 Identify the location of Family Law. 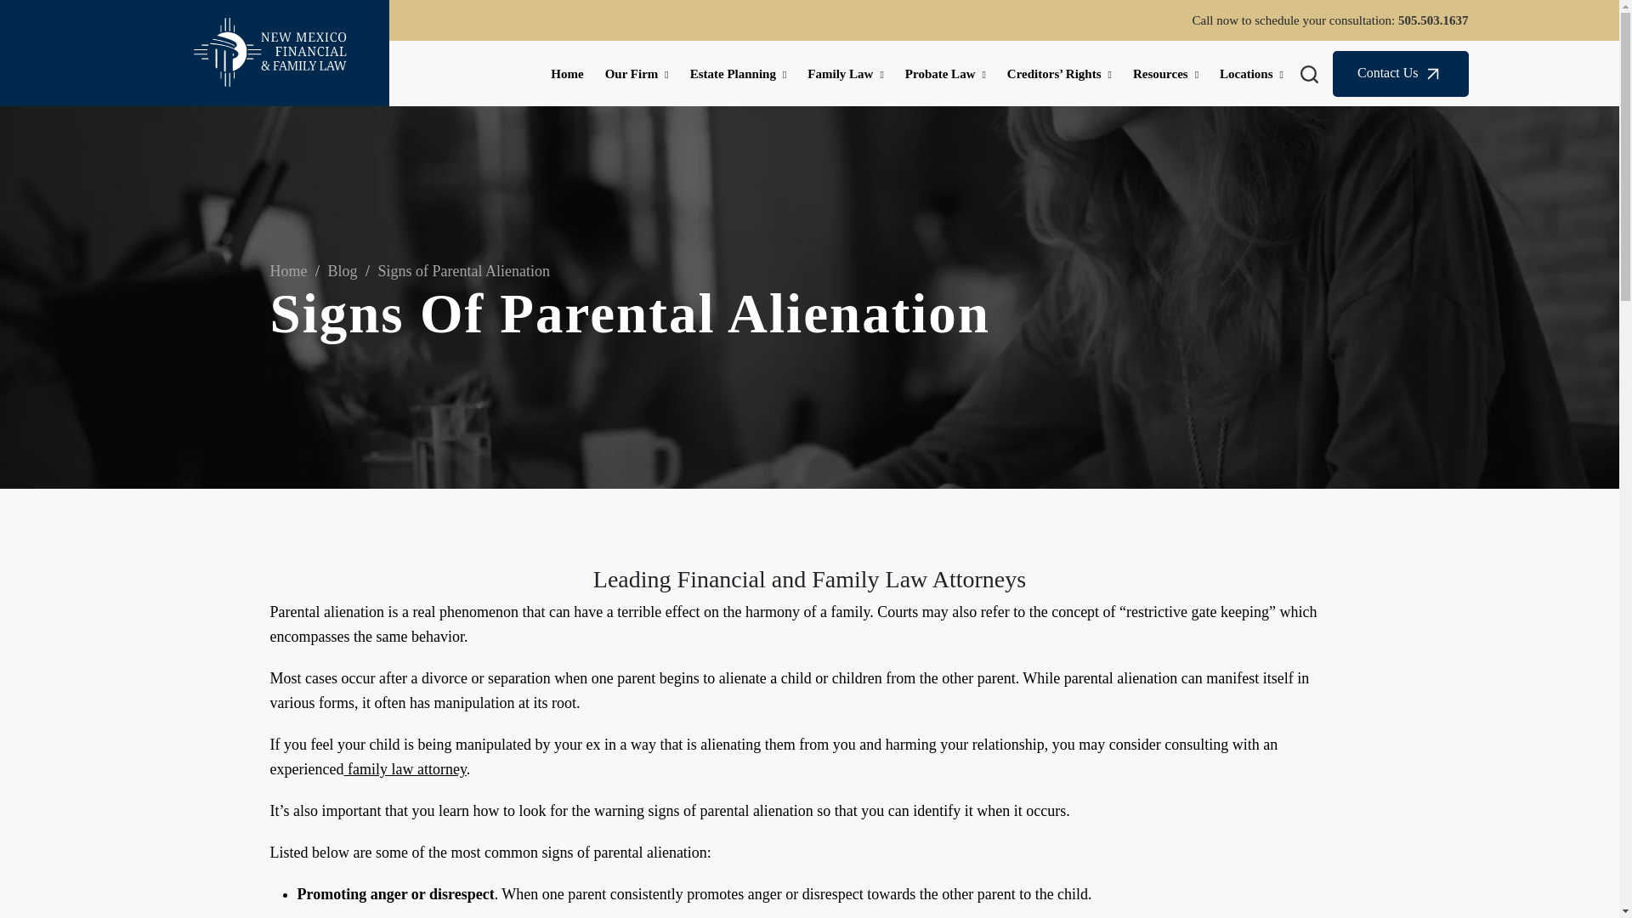
(845, 73).